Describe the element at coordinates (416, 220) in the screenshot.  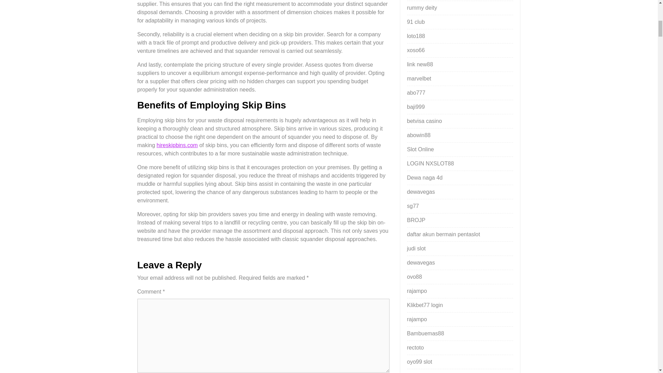
I see `BROJP` at that location.